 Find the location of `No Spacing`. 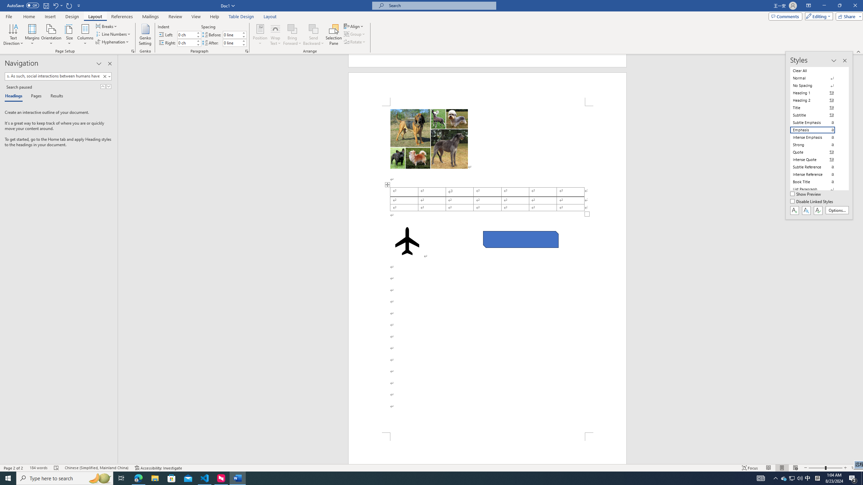

No Spacing is located at coordinates (816, 86).